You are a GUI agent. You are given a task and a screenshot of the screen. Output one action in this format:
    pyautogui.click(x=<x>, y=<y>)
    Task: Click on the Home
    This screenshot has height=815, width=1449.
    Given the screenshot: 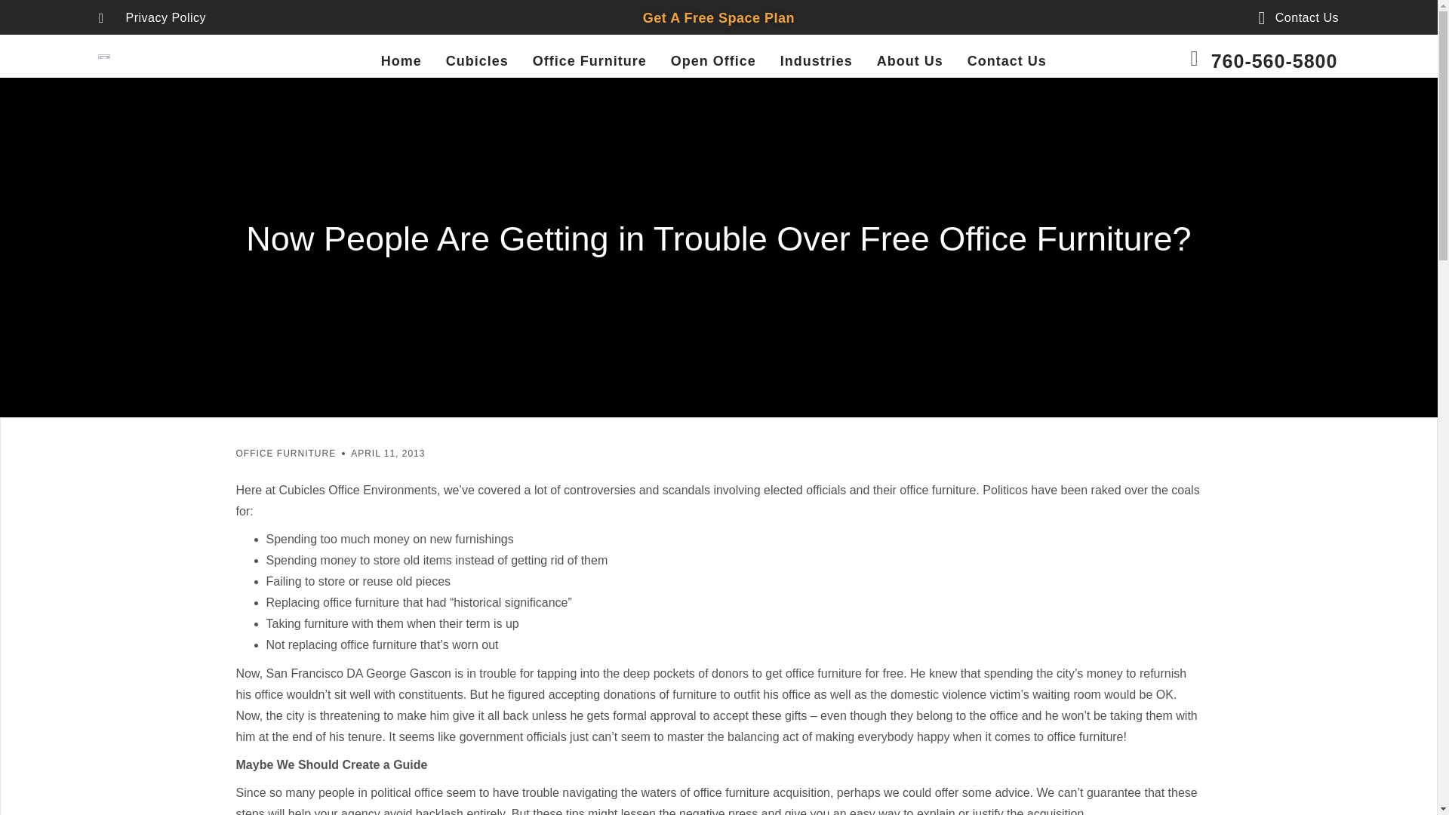 What is the action you would take?
    pyautogui.click(x=401, y=60)
    